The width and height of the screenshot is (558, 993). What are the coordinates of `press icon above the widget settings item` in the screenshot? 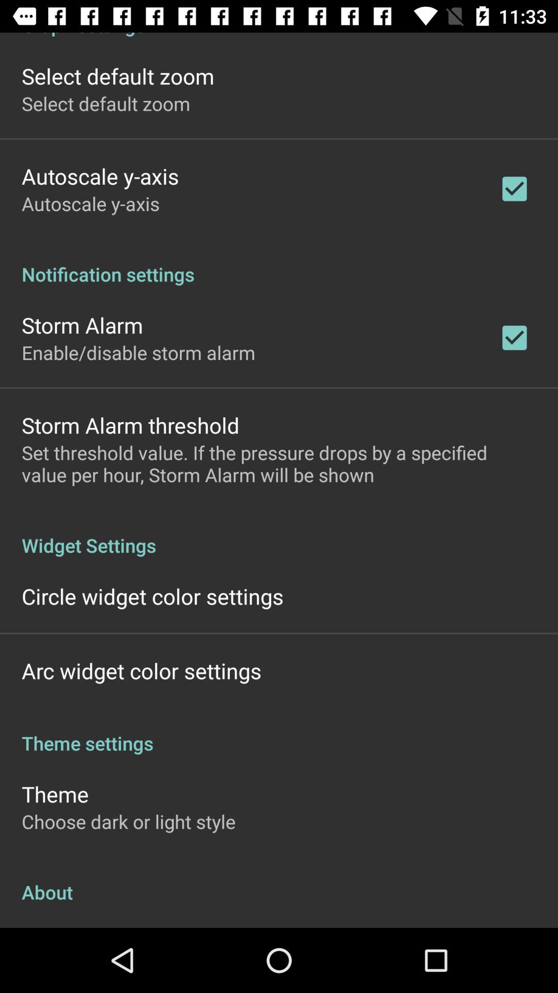 It's located at (279, 463).